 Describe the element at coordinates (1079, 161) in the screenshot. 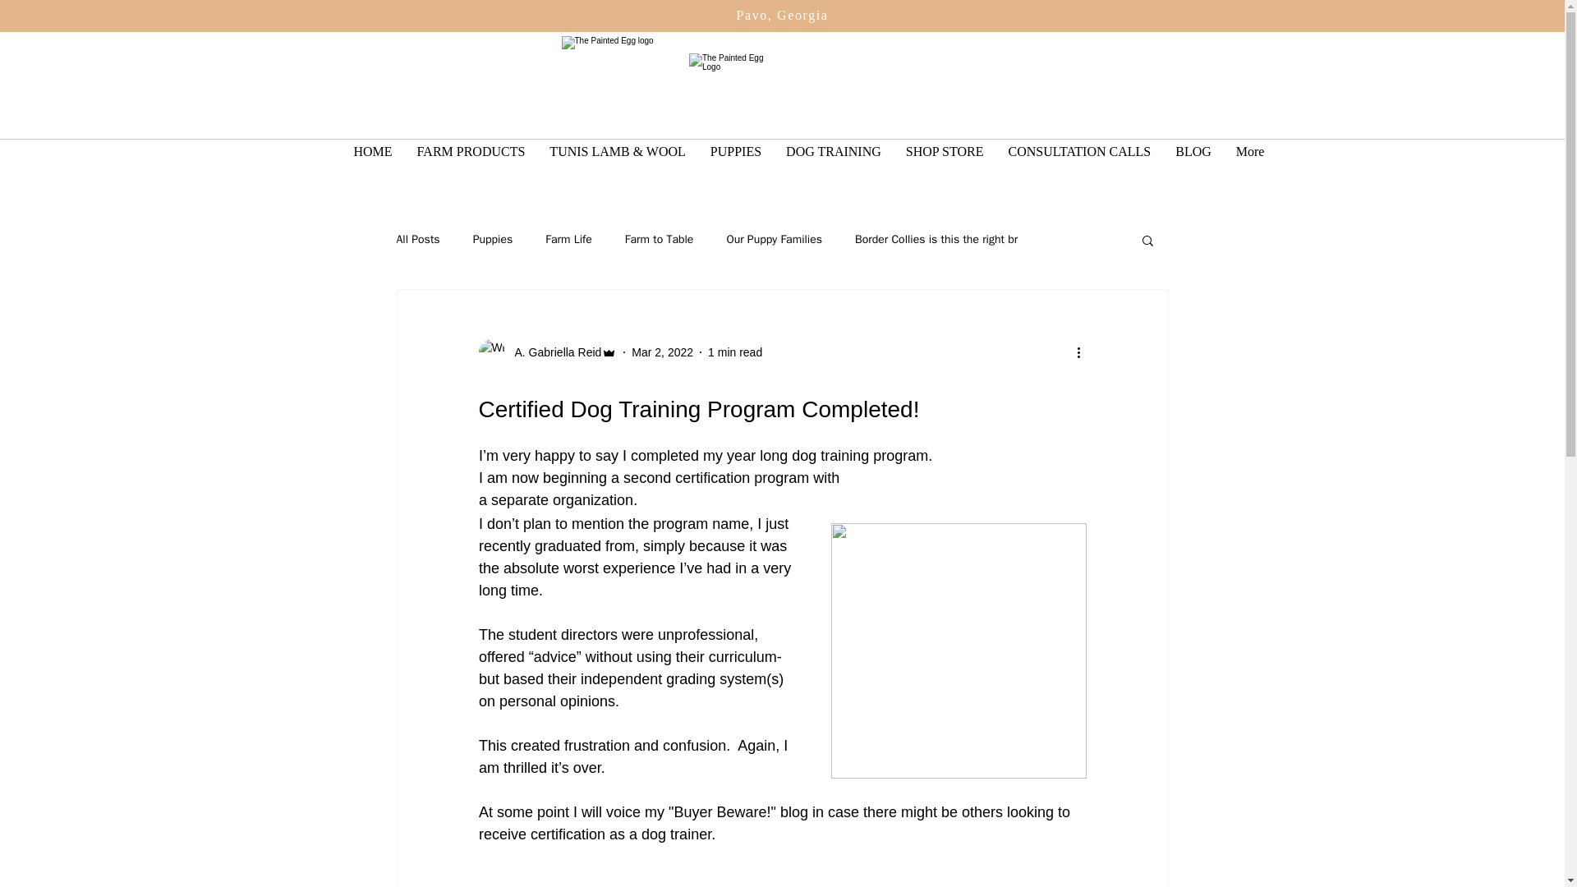

I see `CONSULTATION CALLS` at that location.